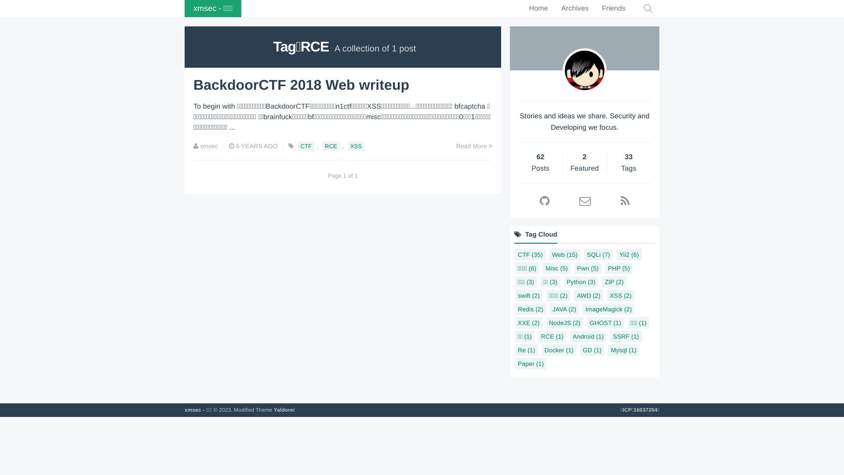 The image size is (844, 475). I want to click on CTF, so click(306, 146).